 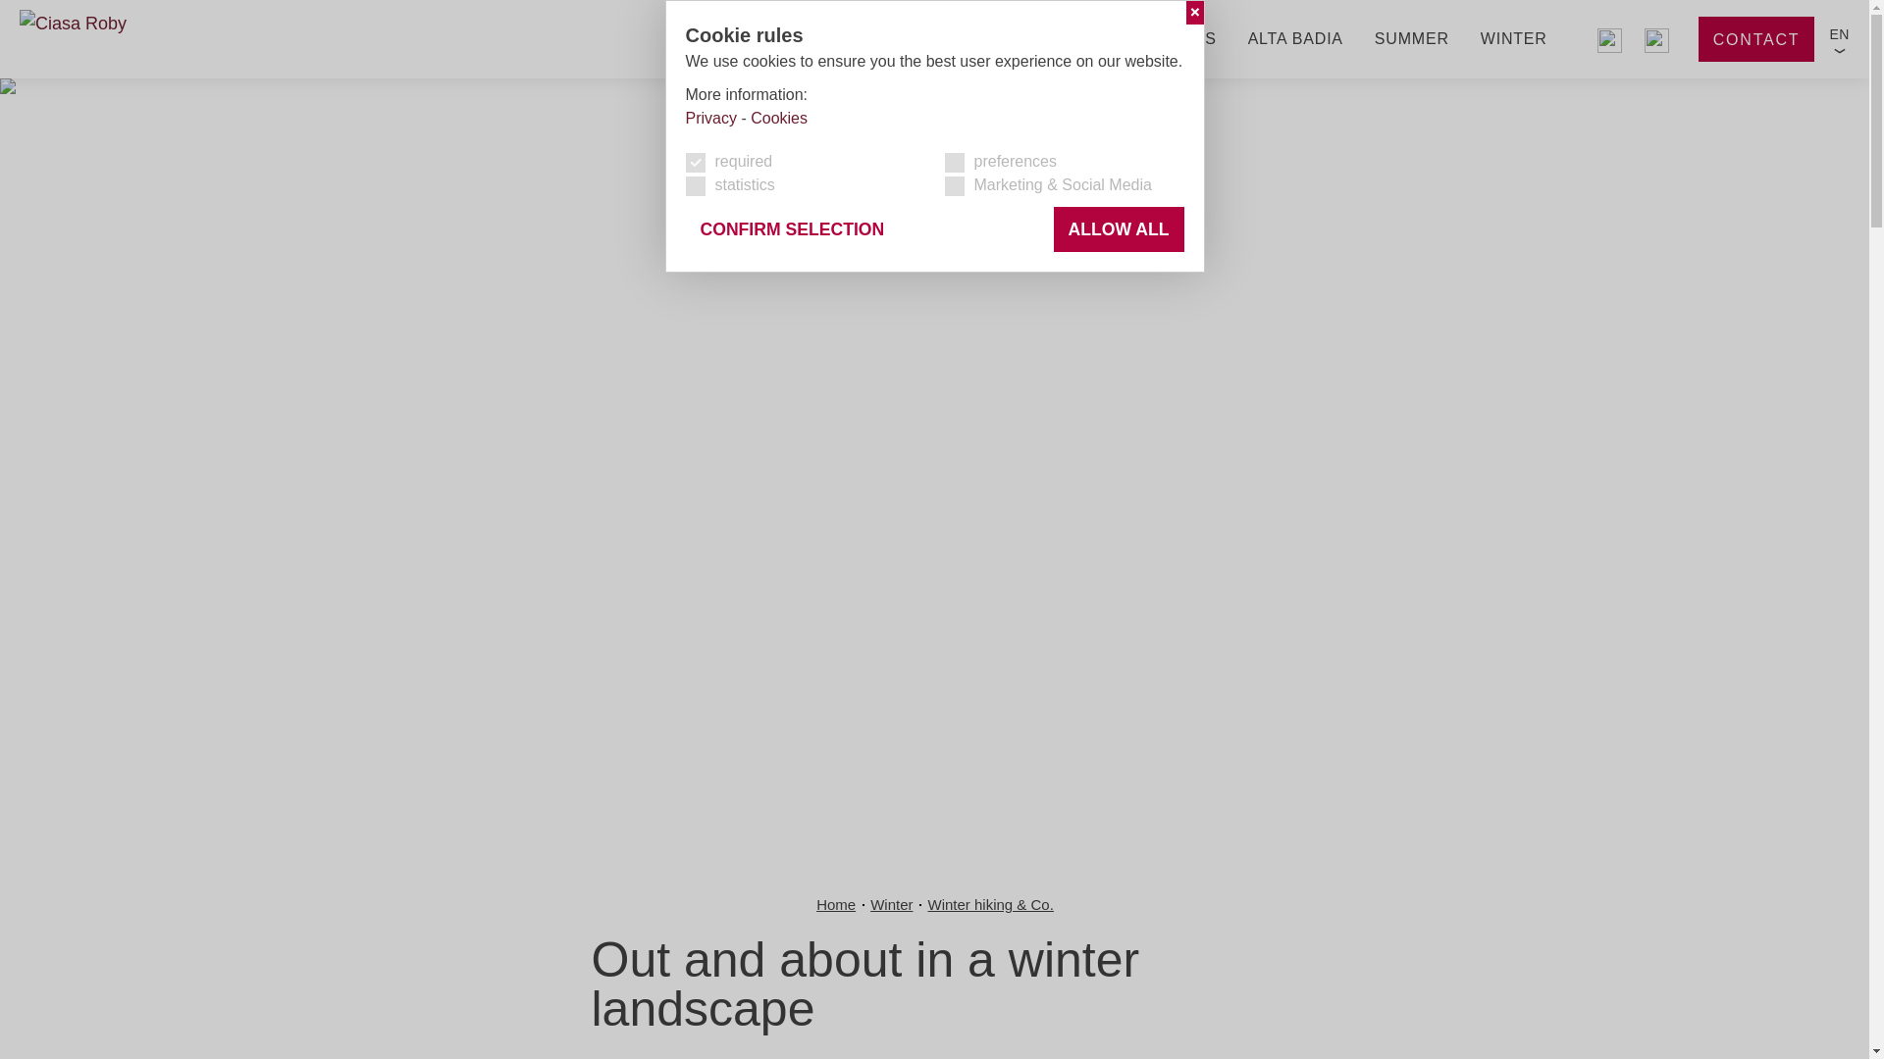 What do you see at coordinates (835, 904) in the screenshot?
I see `Home` at bounding box center [835, 904].